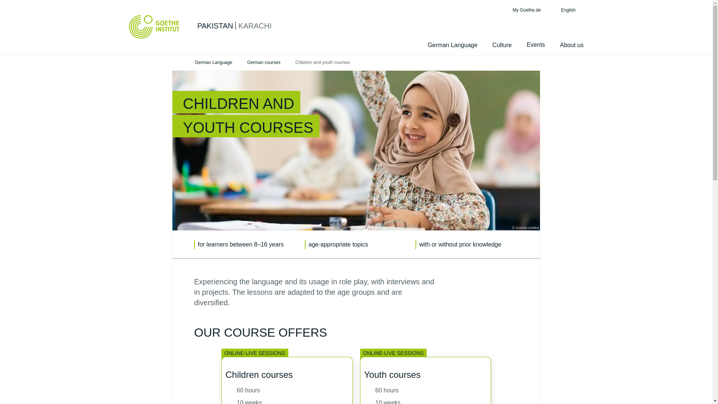 The image size is (718, 404). Describe the element at coordinates (525, 10) in the screenshot. I see `My Goethe.de` at that location.